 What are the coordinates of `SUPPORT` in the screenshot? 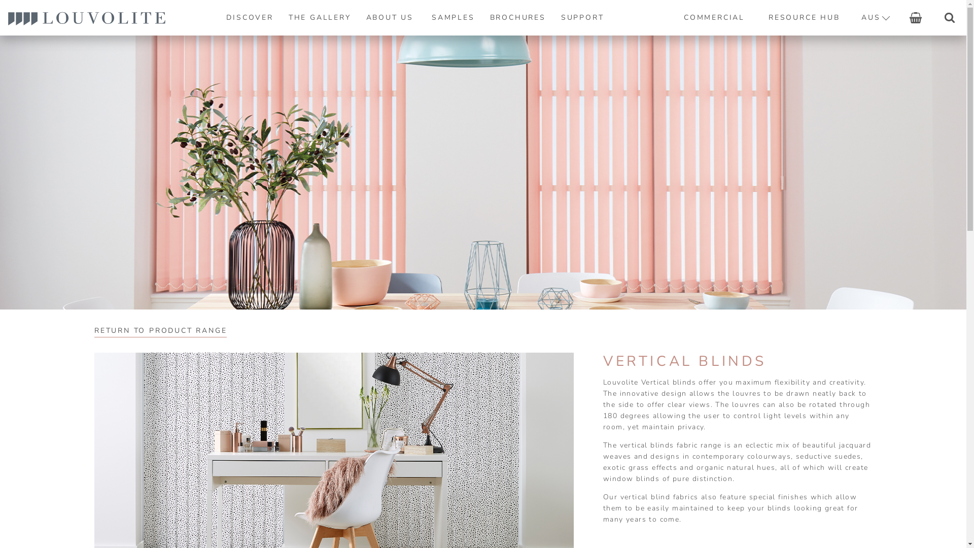 It's located at (582, 18).